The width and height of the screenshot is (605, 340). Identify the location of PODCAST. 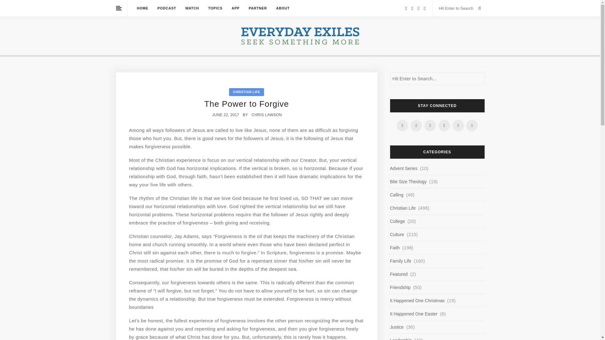
(166, 8).